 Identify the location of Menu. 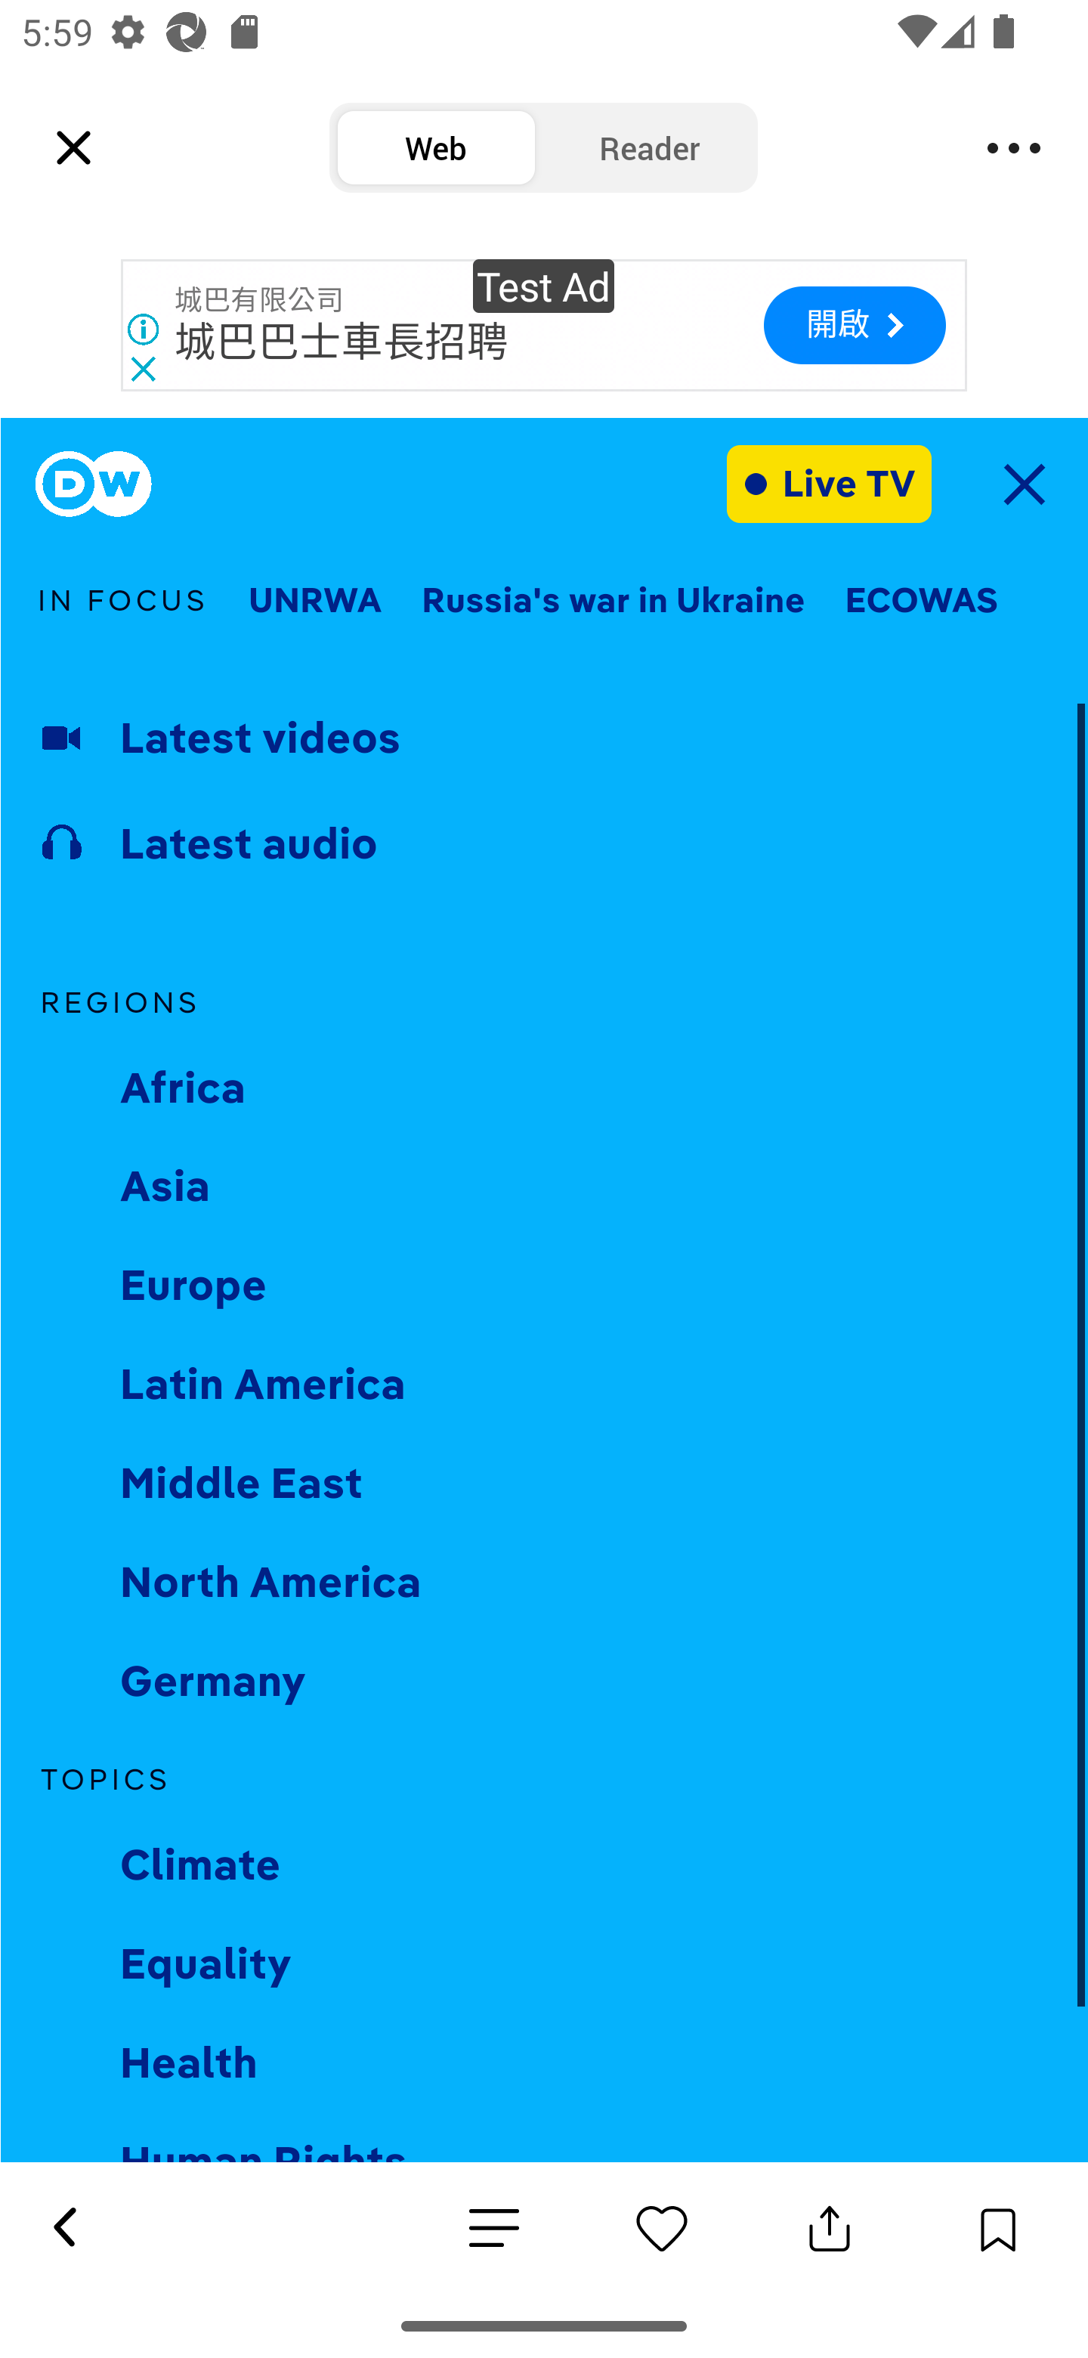
(1014, 148).